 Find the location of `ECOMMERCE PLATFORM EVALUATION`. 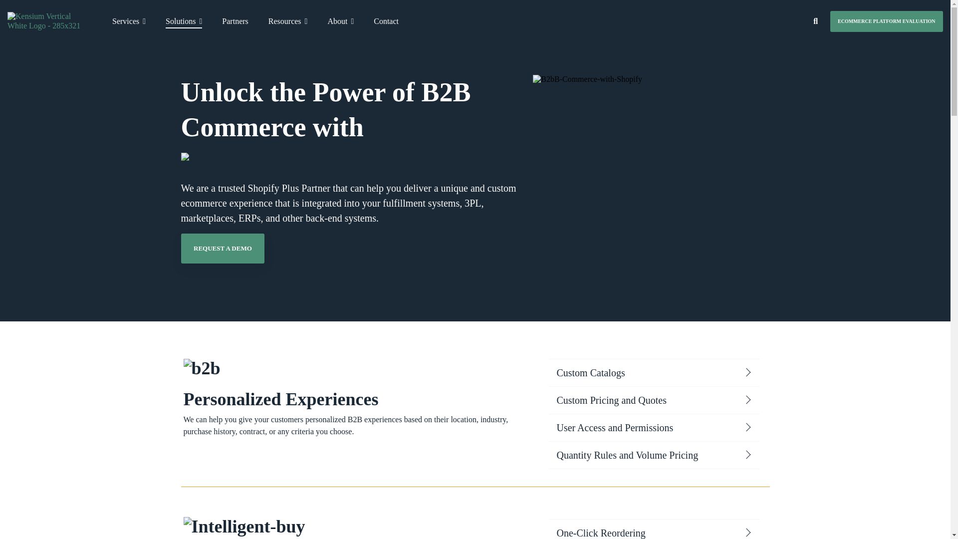

ECOMMERCE PLATFORM EVALUATION is located at coordinates (886, 21).